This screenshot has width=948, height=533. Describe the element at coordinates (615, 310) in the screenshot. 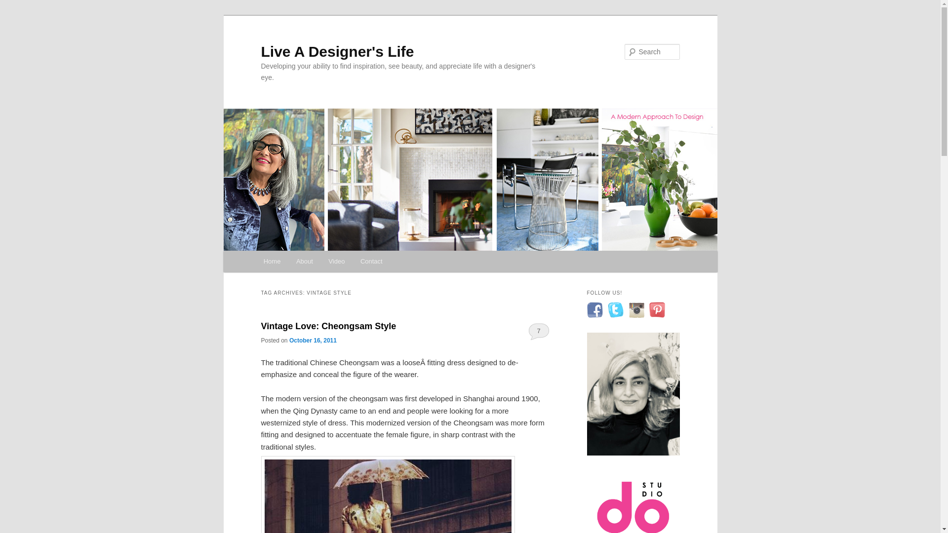

I see `Follow Us on Twitter` at that location.